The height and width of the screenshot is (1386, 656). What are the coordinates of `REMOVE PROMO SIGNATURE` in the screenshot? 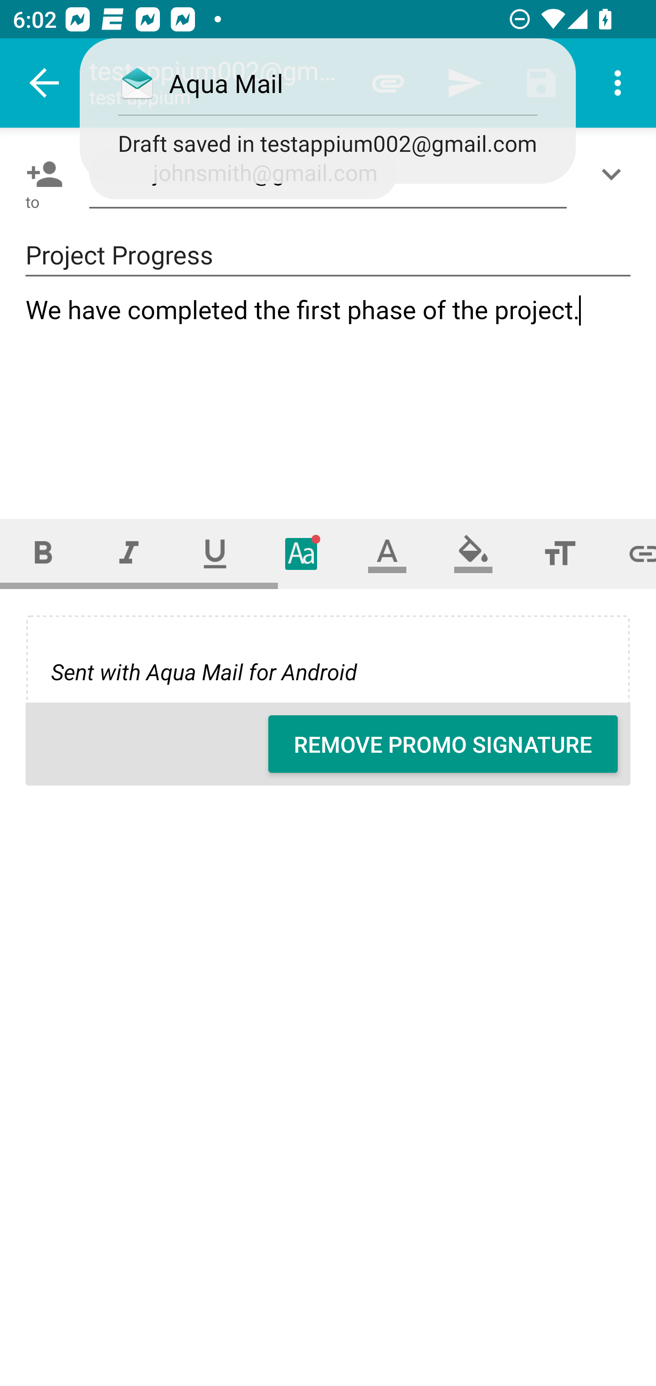 It's located at (443, 744).